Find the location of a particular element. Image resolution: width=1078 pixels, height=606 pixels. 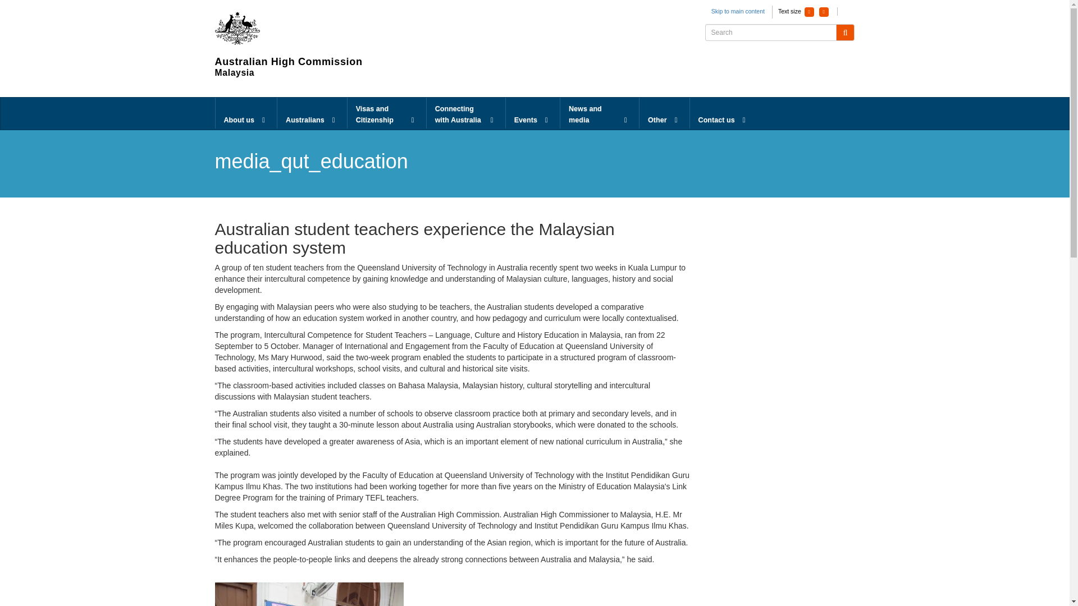

Other   is located at coordinates (664, 113).